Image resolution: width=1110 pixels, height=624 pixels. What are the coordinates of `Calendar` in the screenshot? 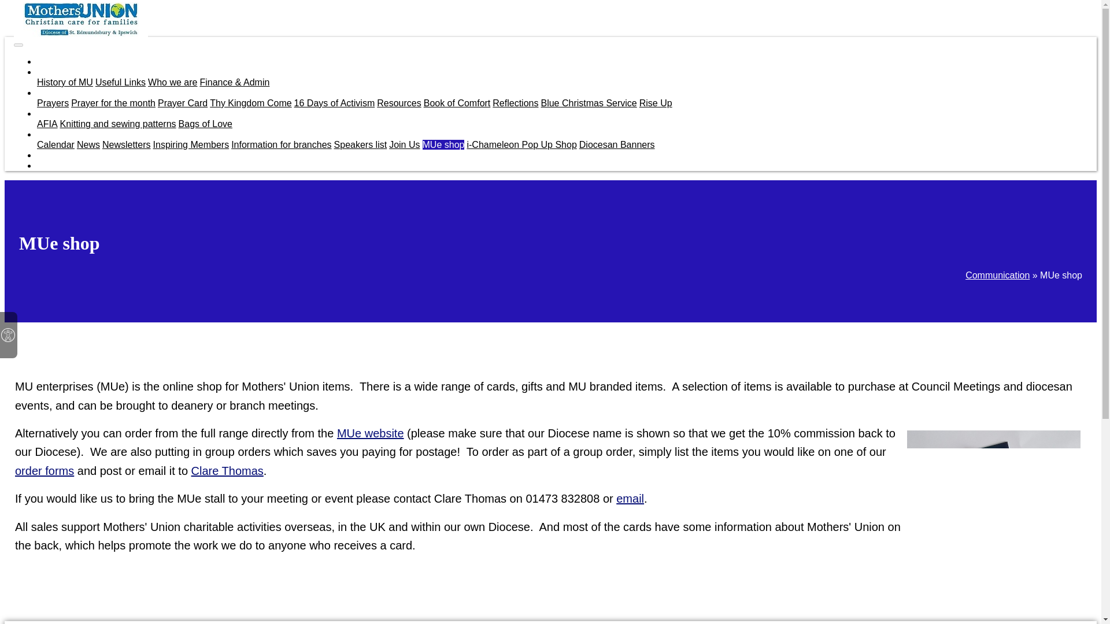 It's located at (55, 144).